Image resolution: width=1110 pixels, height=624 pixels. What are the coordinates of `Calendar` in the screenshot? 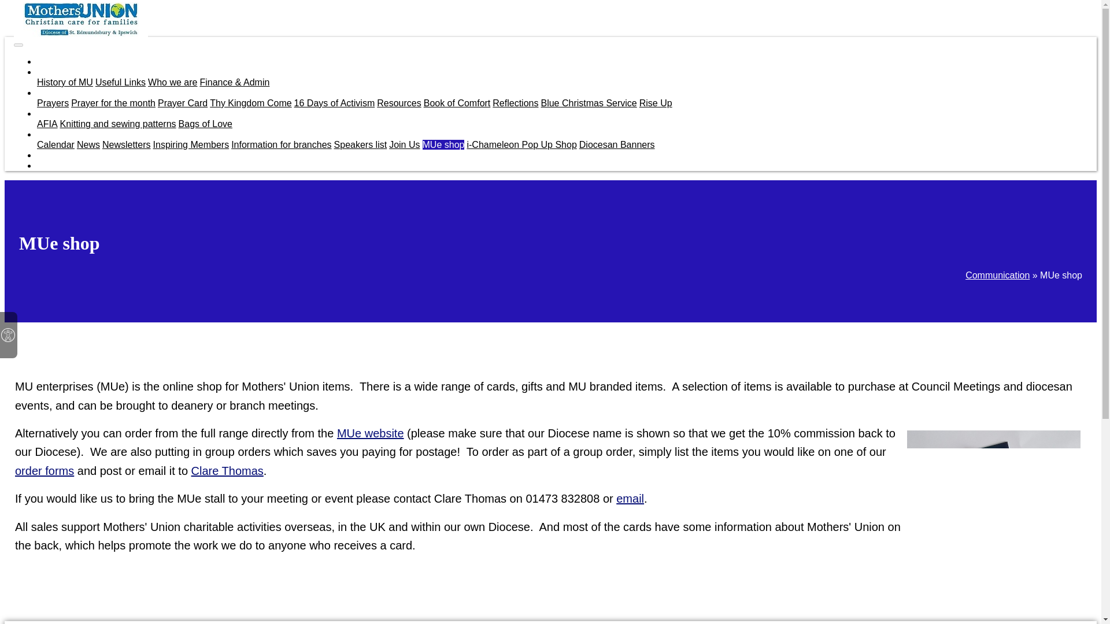 It's located at (55, 144).